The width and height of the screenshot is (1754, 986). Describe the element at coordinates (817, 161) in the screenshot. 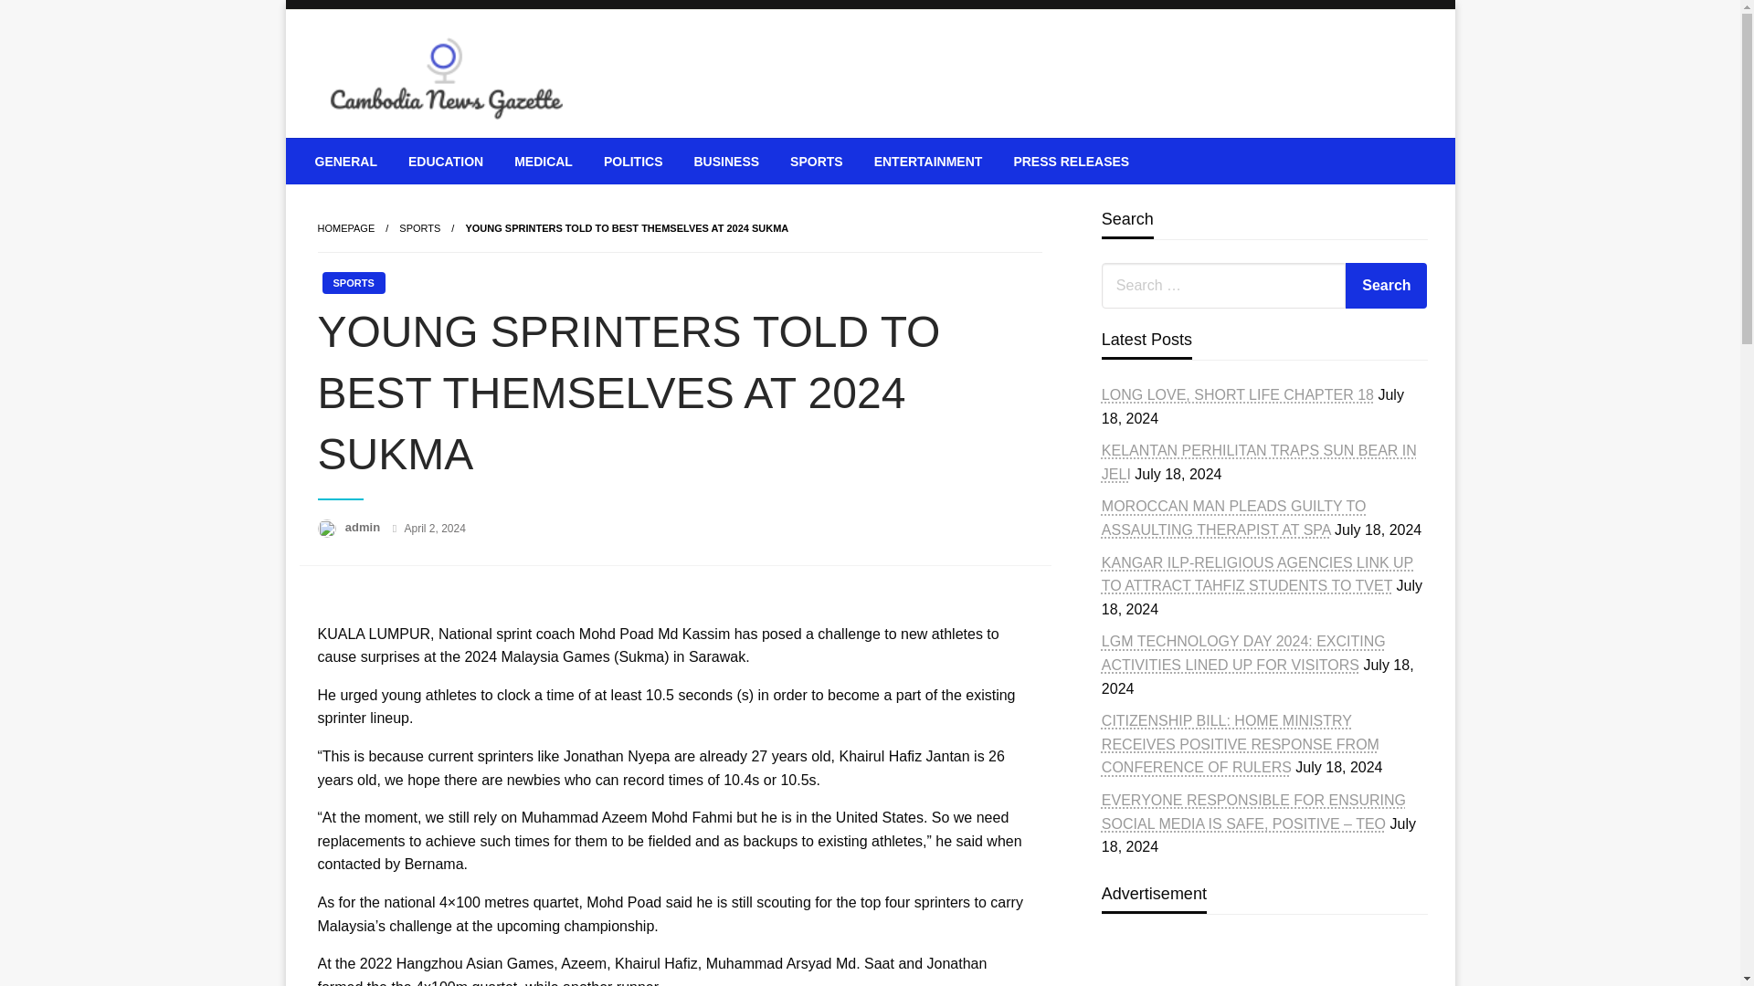

I see `SPORTS` at that location.